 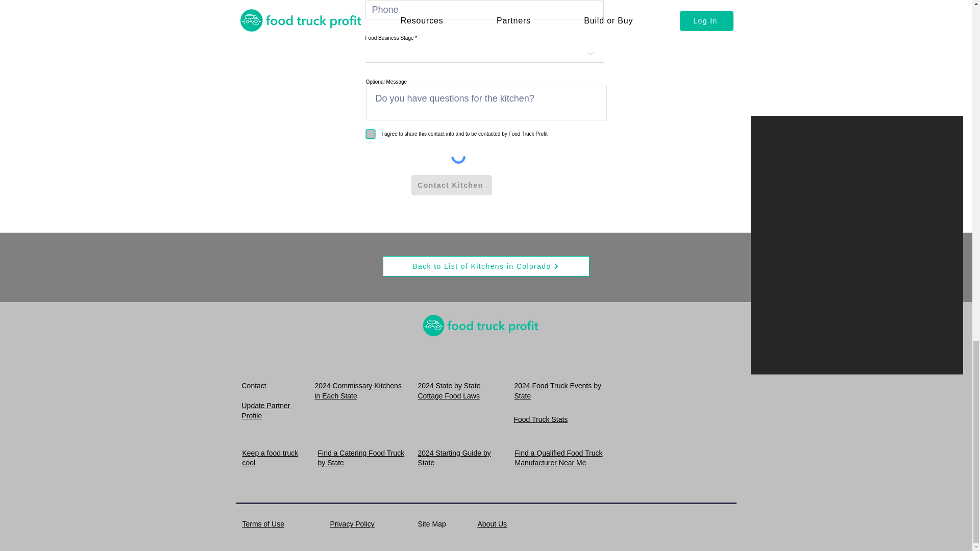 What do you see at coordinates (454, 458) in the screenshot?
I see `2024 Starting Guide by State` at bounding box center [454, 458].